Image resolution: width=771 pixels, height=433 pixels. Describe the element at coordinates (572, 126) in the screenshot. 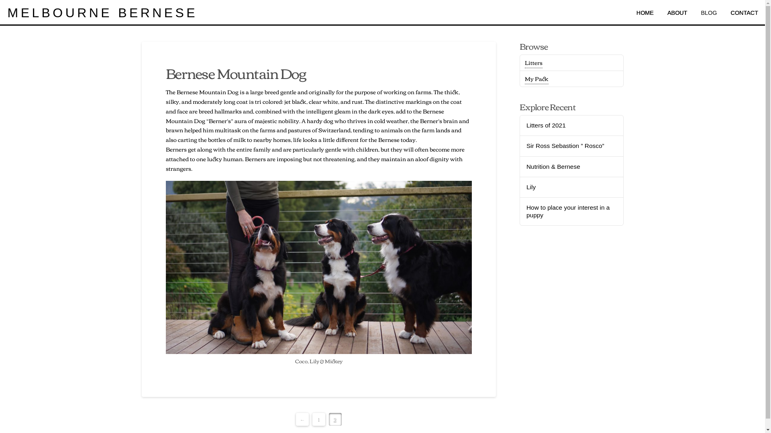

I see `Litters of 2021` at that location.